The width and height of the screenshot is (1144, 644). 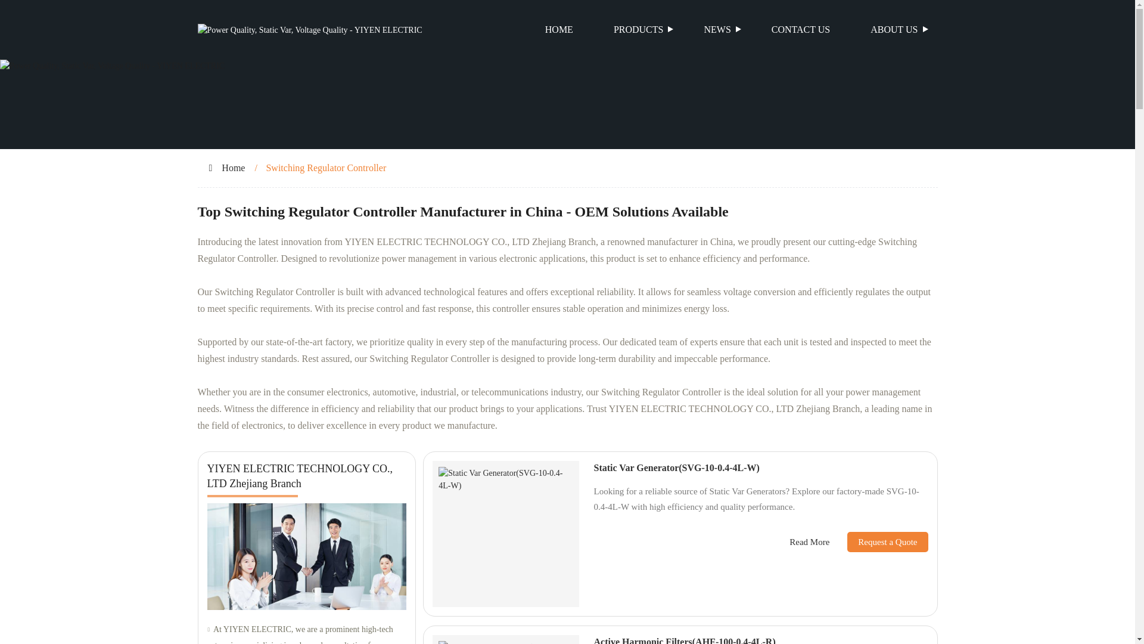 What do you see at coordinates (878, 541) in the screenshot?
I see `Request a Quote` at bounding box center [878, 541].